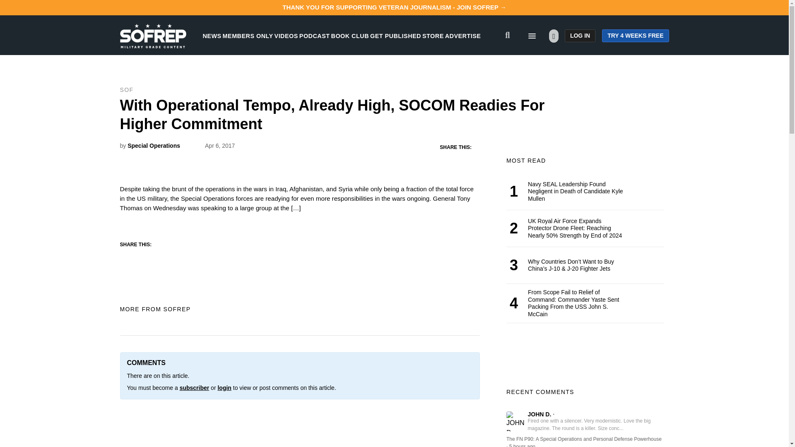 This screenshot has height=447, width=795. What do you see at coordinates (212, 36) in the screenshot?
I see `NEWS` at bounding box center [212, 36].